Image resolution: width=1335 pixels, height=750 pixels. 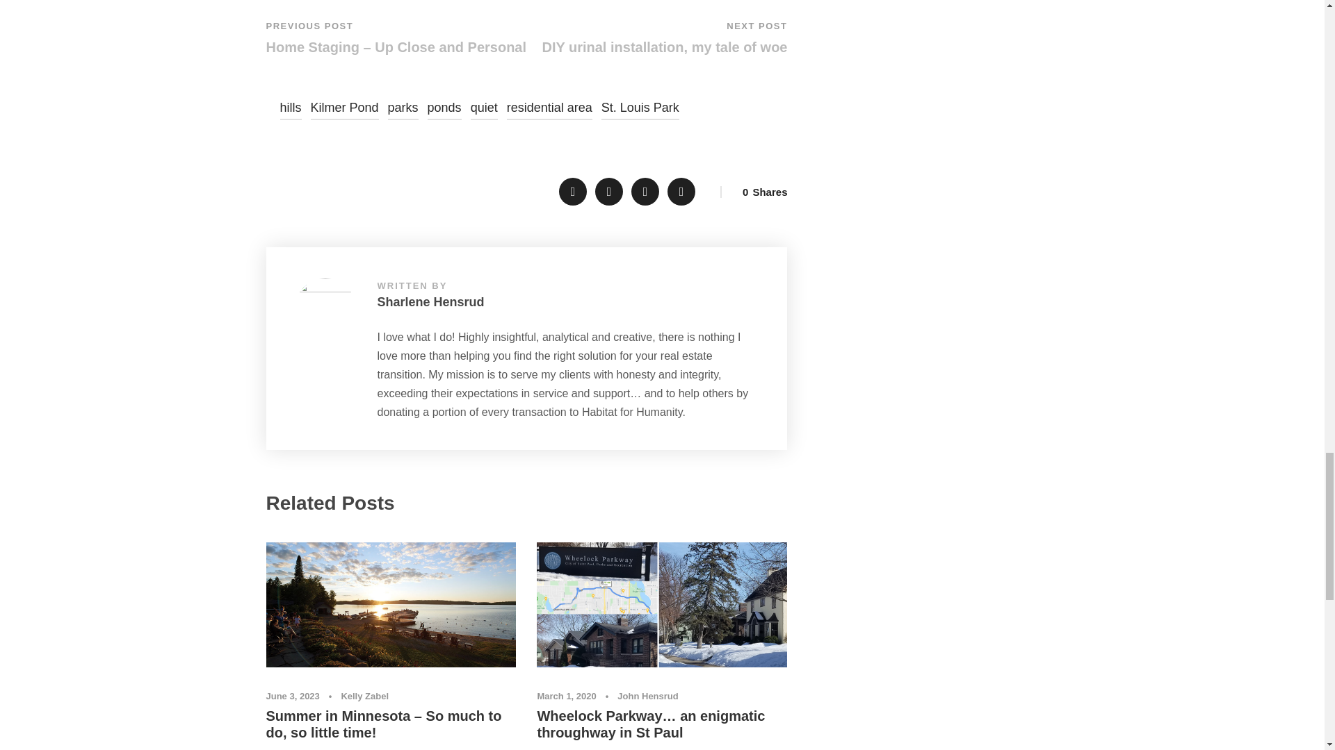 I want to click on Posts by John Hensrud, so click(x=647, y=696).